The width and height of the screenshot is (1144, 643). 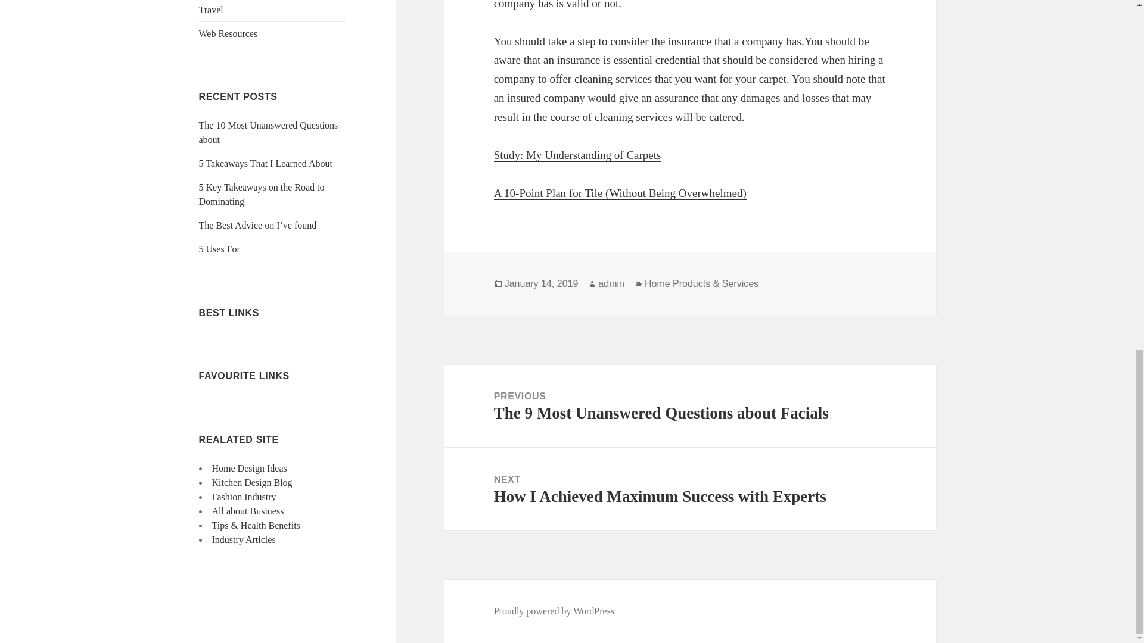 What do you see at coordinates (252, 482) in the screenshot?
I see `Kitchen Design Blog` at bounding box center [252, 482].